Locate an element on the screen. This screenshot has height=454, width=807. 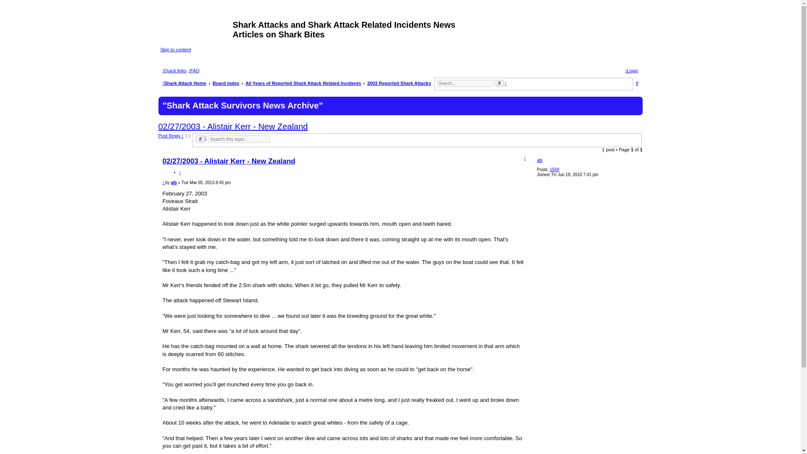
alb is located at coordinates (539, 160).